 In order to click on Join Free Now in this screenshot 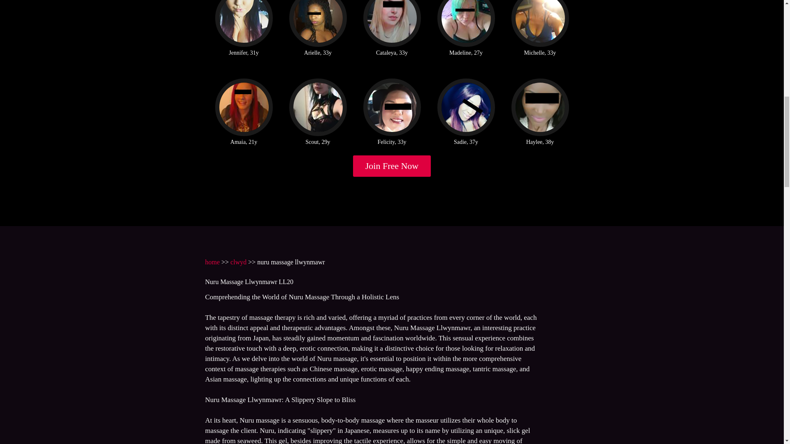, I will do `click(392, 166)`.